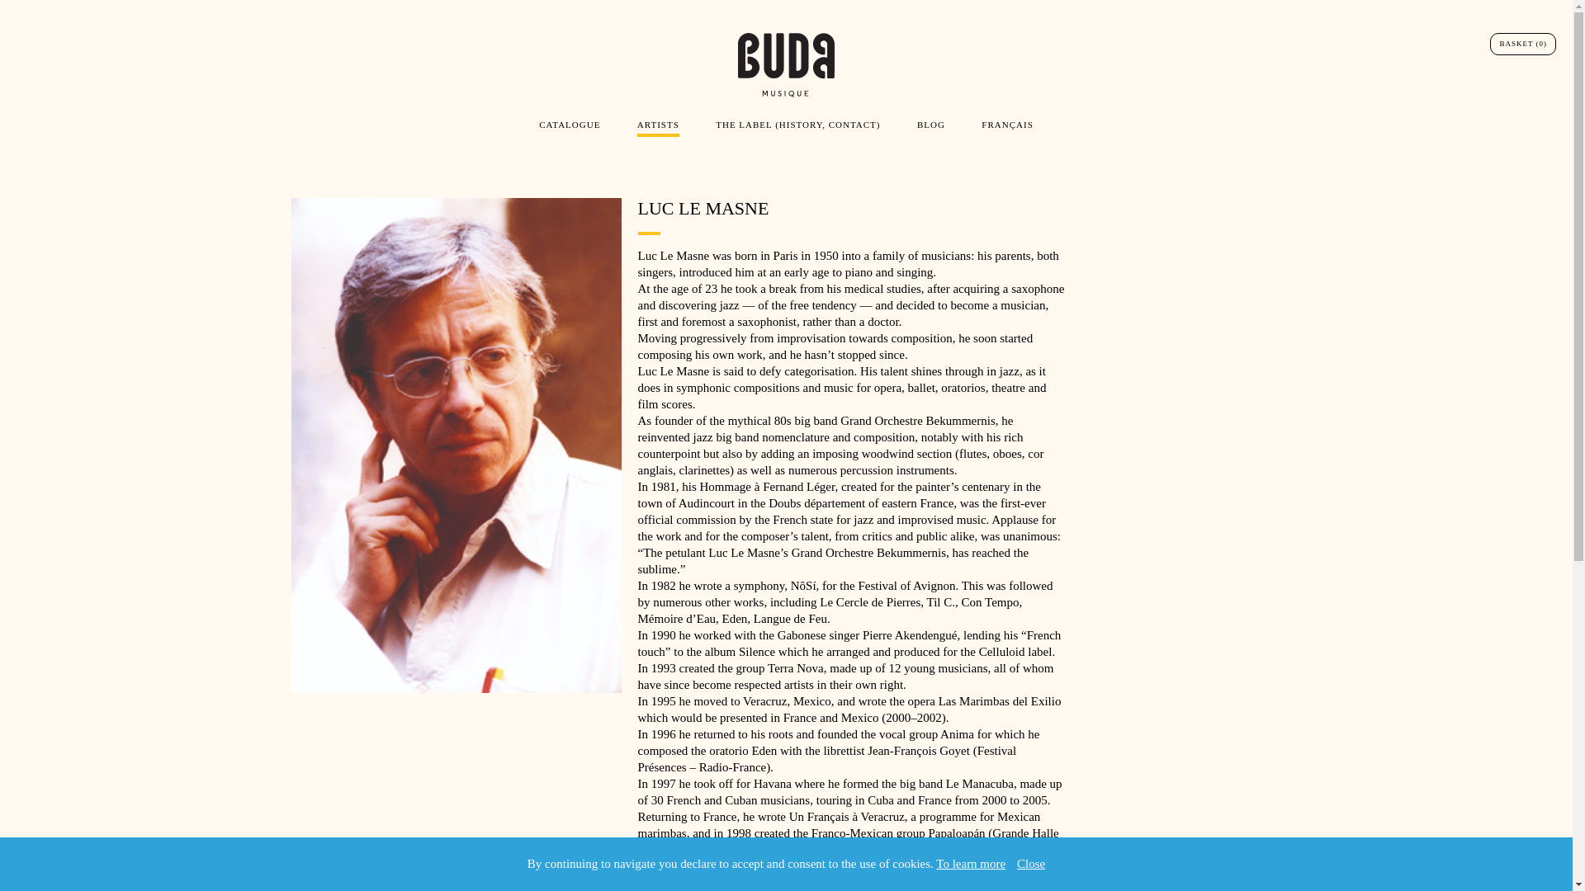 The image size is (1585, 891). Describe the element at coordinates (931, 126) in the screenshot. I see `BLOG` at that location.